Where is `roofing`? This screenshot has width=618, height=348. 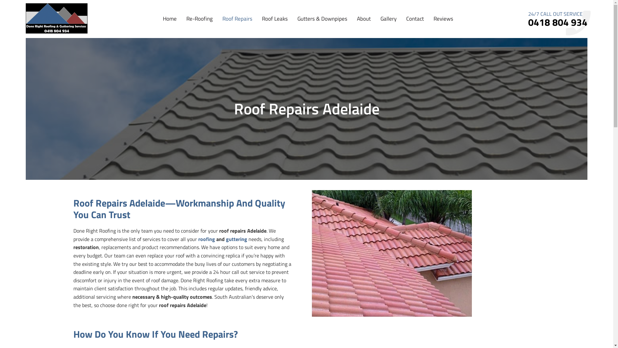
roofing is located at coordinates (207, 239).